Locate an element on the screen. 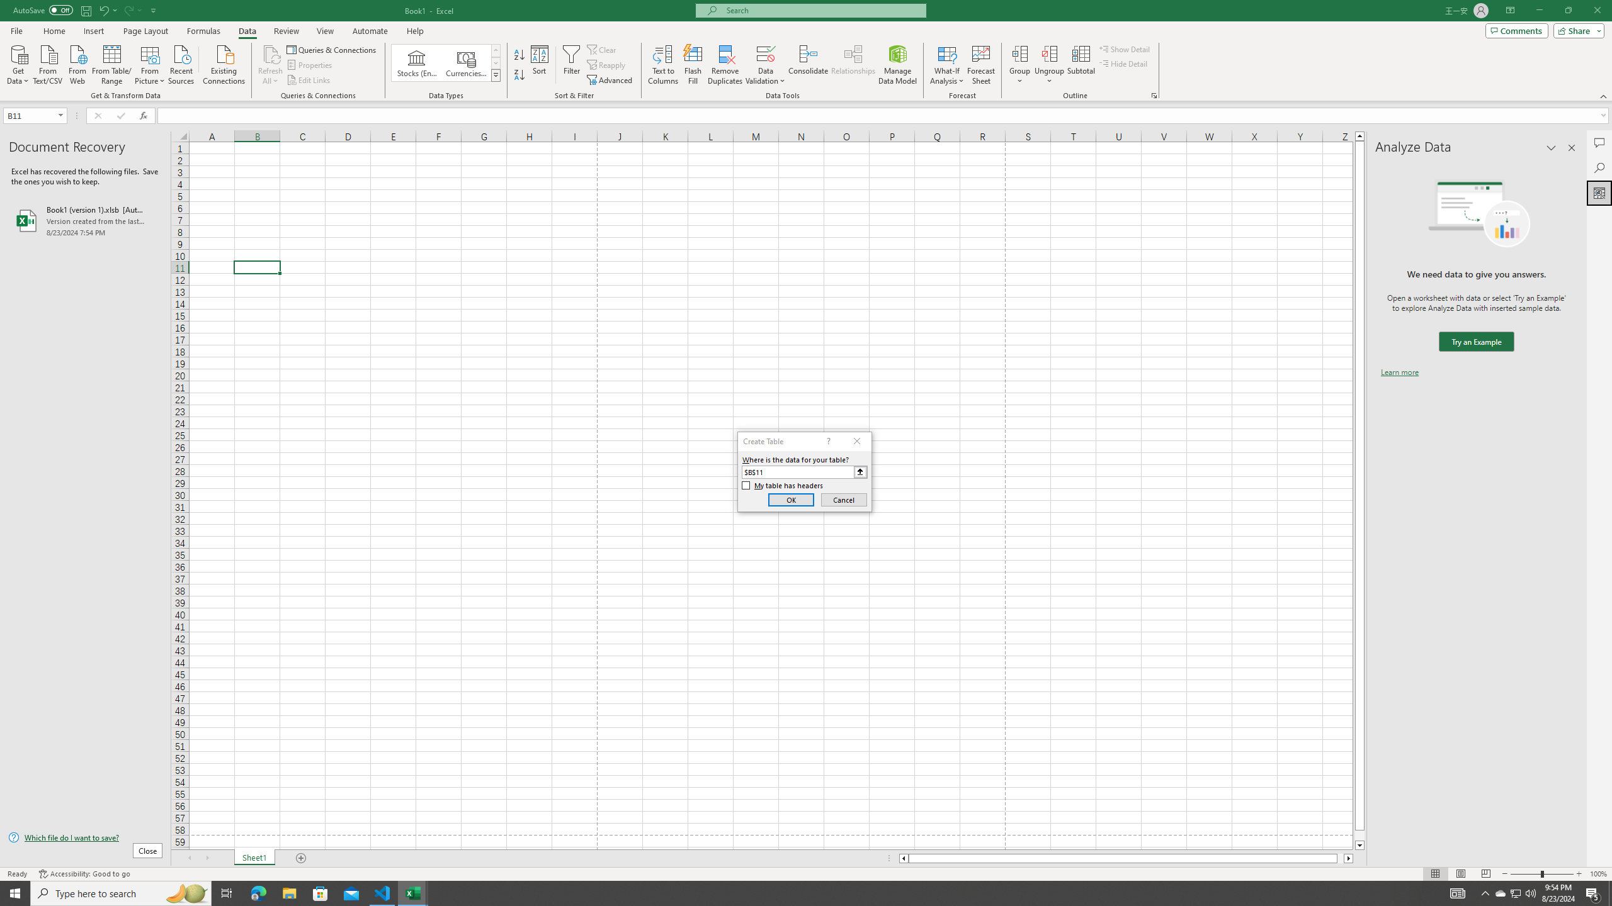  Filter is located at coordinates (571, 65).